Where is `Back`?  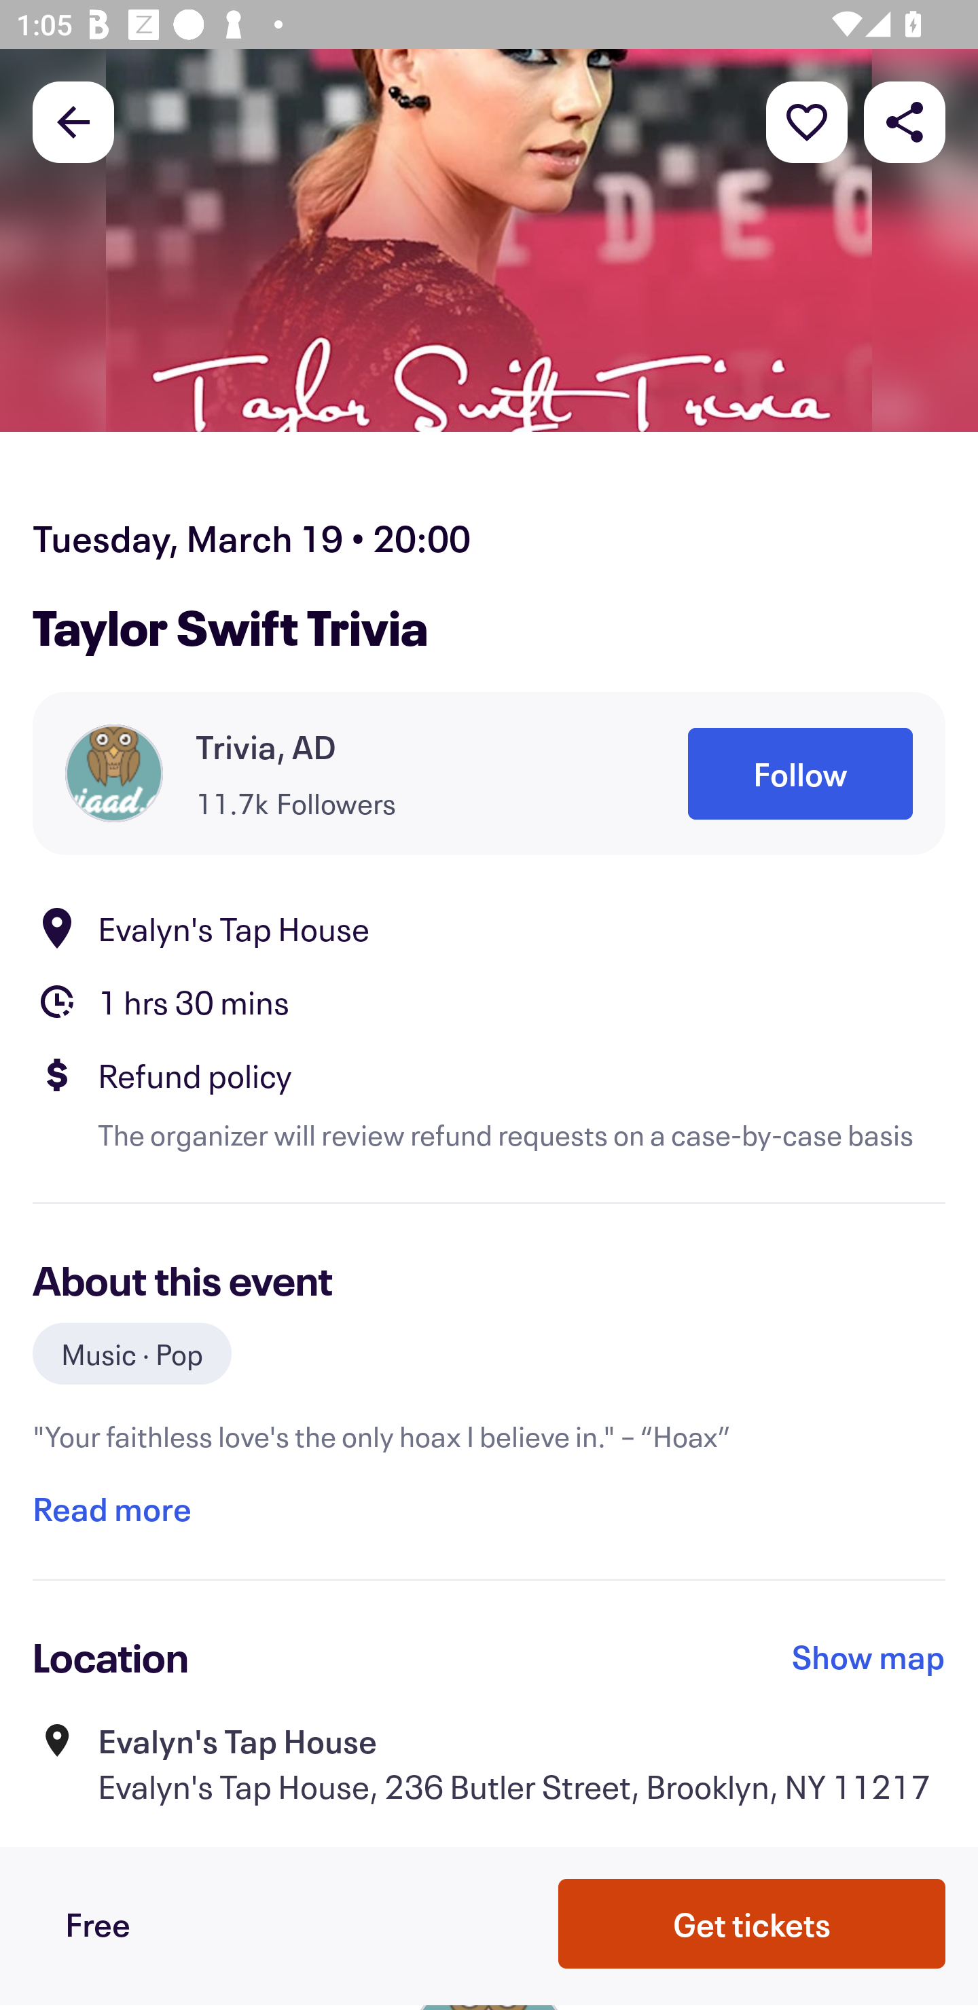 Back is located at coordinates (73, 121).